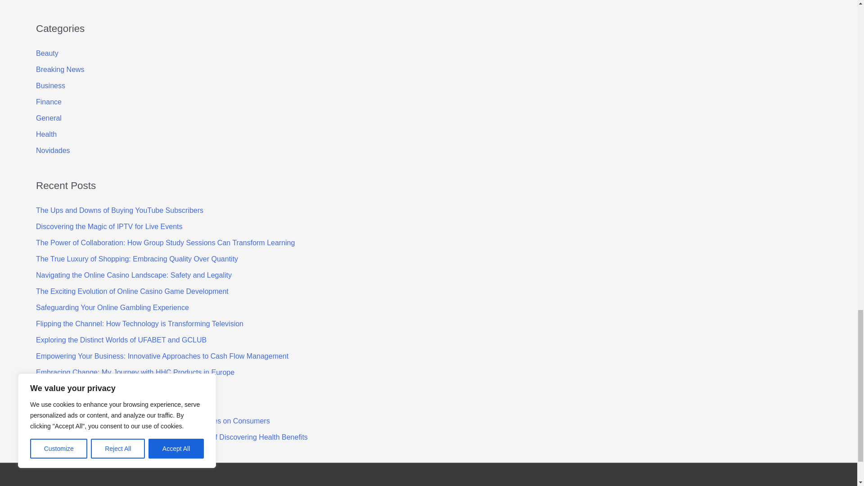 The image size is (864, 486). Describe the element at coordinates (50, 85) in the screenshot. I see `Business` at that location.